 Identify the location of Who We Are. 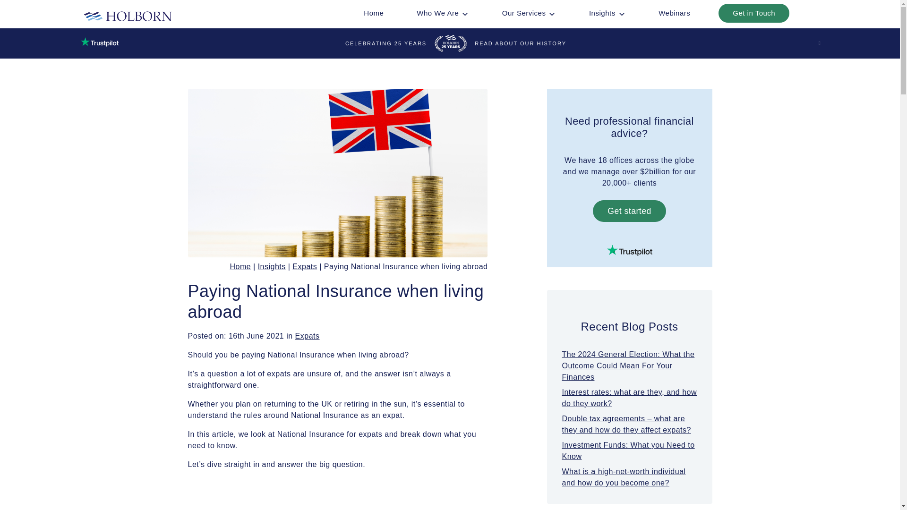
(442, 13).